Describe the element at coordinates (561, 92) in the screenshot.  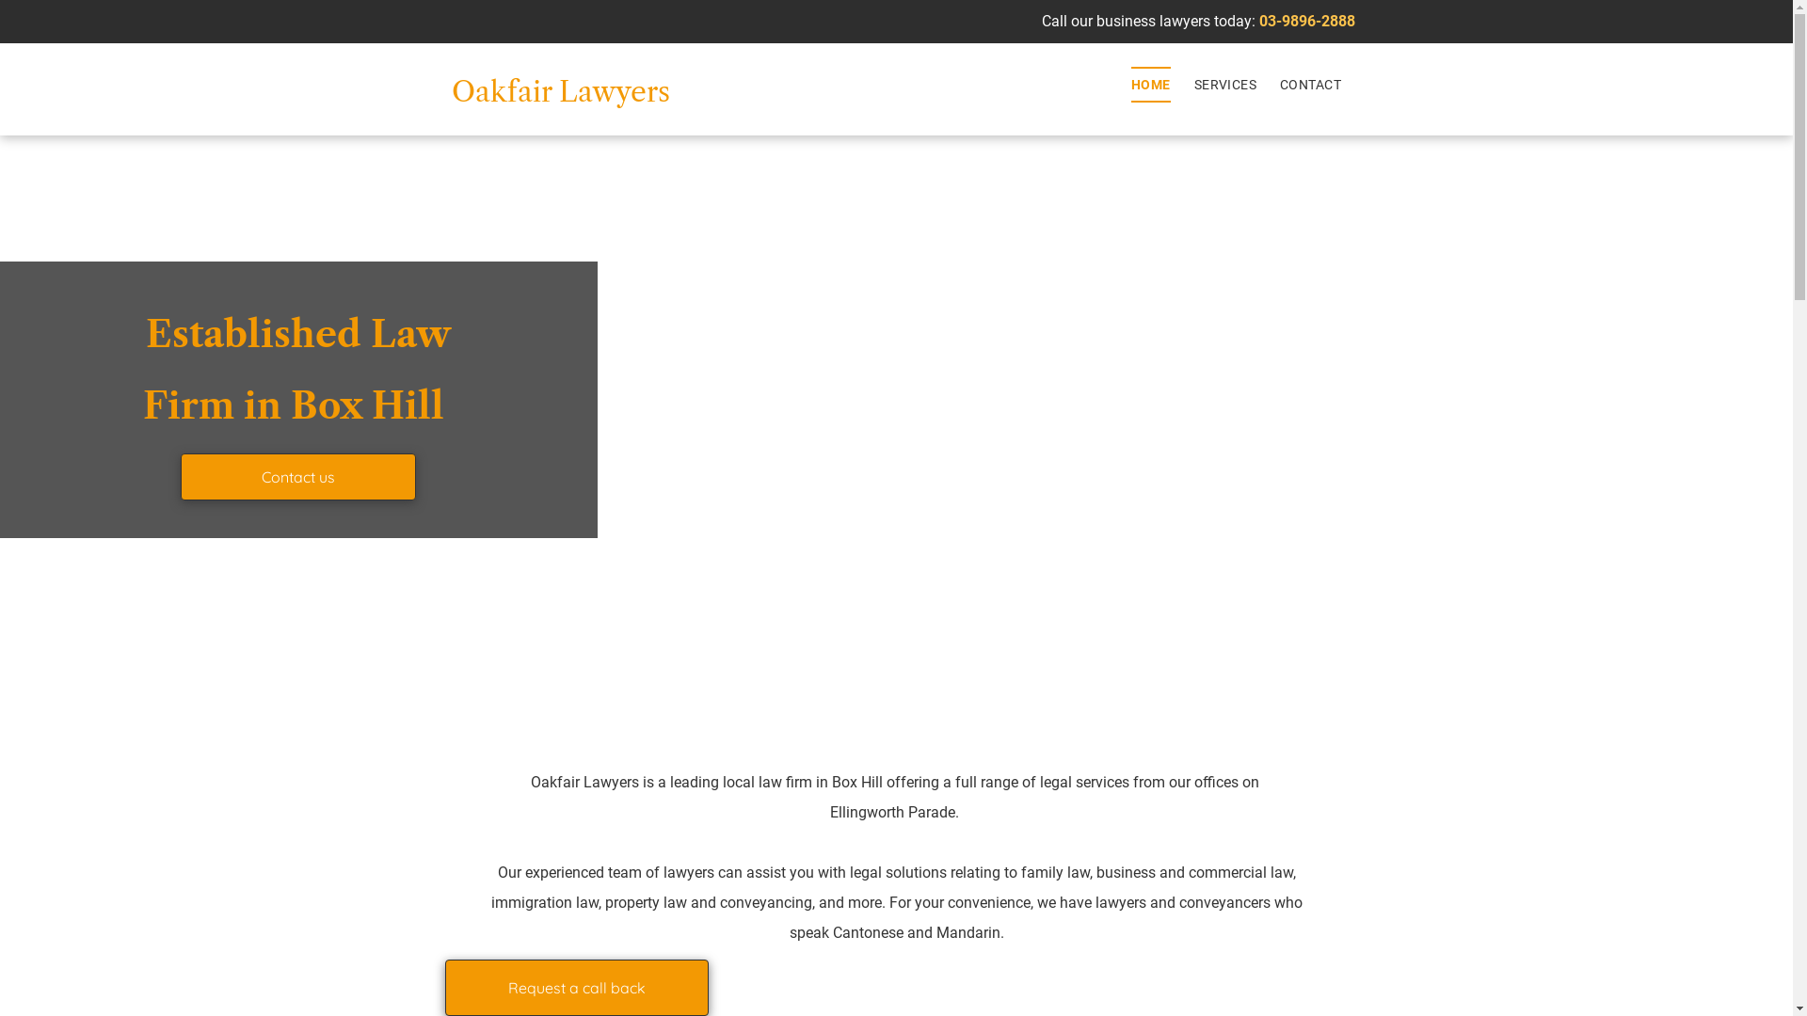
I see `Oakfair Lawyers` at that location.